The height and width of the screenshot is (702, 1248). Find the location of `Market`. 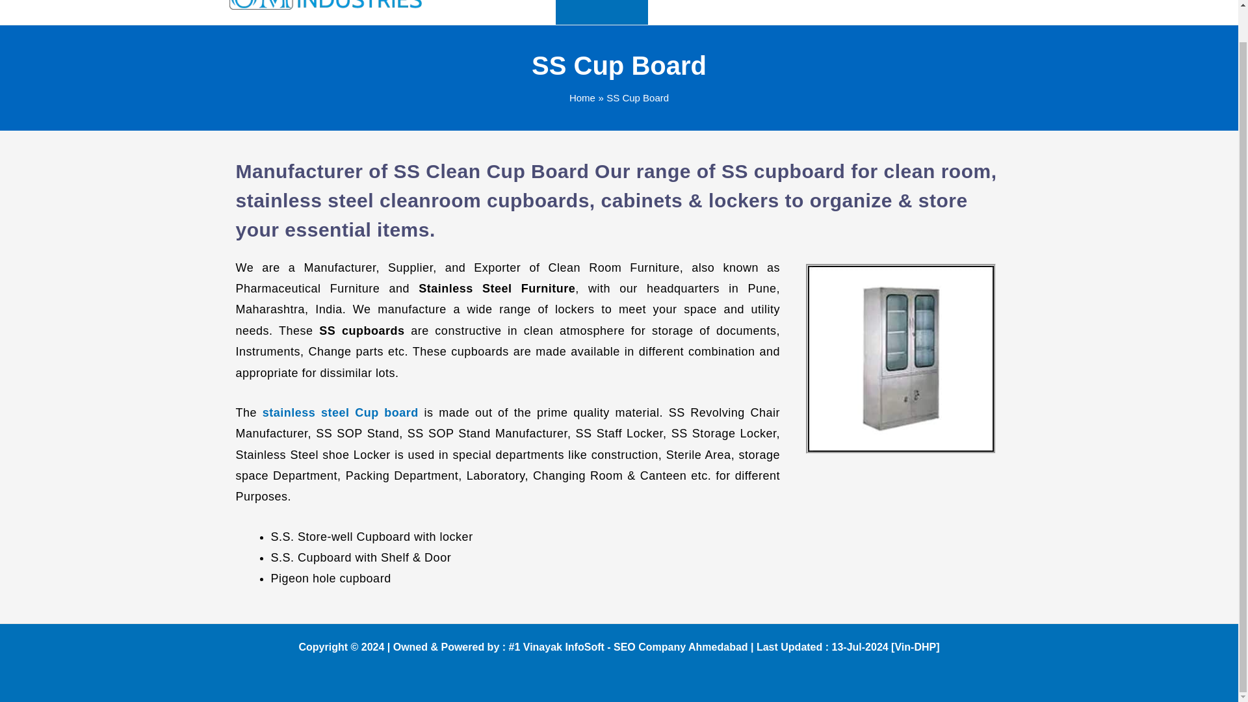

Market is located at coordinates (864, 12).